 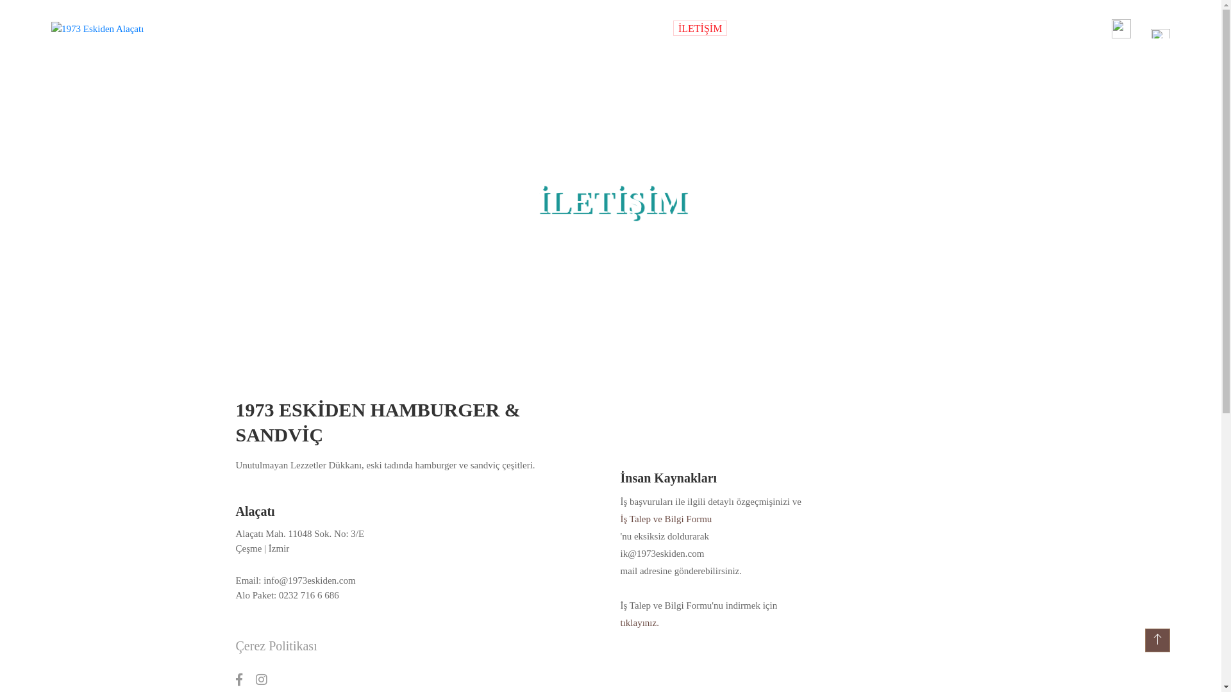 What do you see at coordinates (766, 28) in the screenshot?
I see `KVKK` at bounding box center [766, 28].